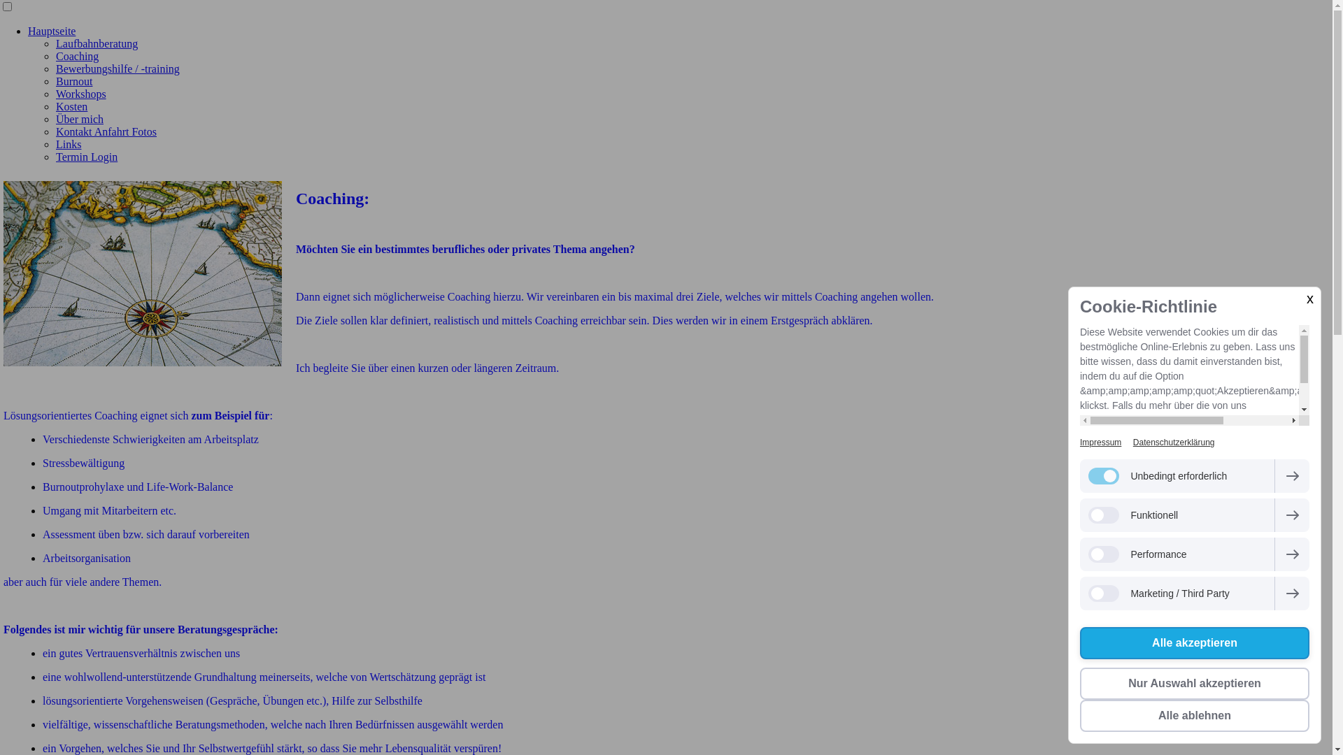 The image size is (1343, 755). Describe the element at coordinates (81, 94) in the screenshot. I see `Workshops` at that location.